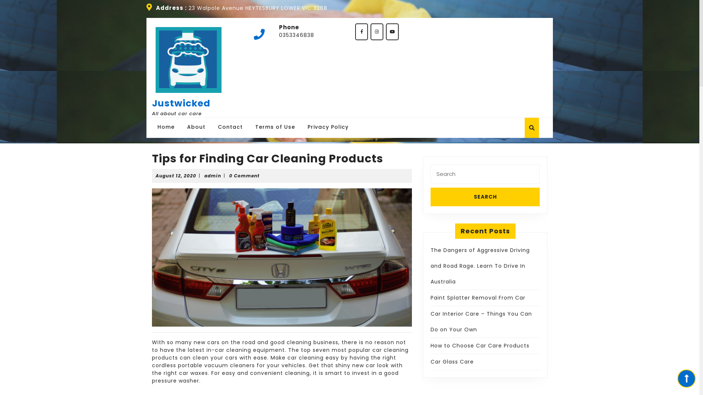 The width and height of the screenshot is (703, 395). What do you see at coordinates (275, 127) in the screenshot?
I see `Terms of Use` at bounding box center [275, 127].